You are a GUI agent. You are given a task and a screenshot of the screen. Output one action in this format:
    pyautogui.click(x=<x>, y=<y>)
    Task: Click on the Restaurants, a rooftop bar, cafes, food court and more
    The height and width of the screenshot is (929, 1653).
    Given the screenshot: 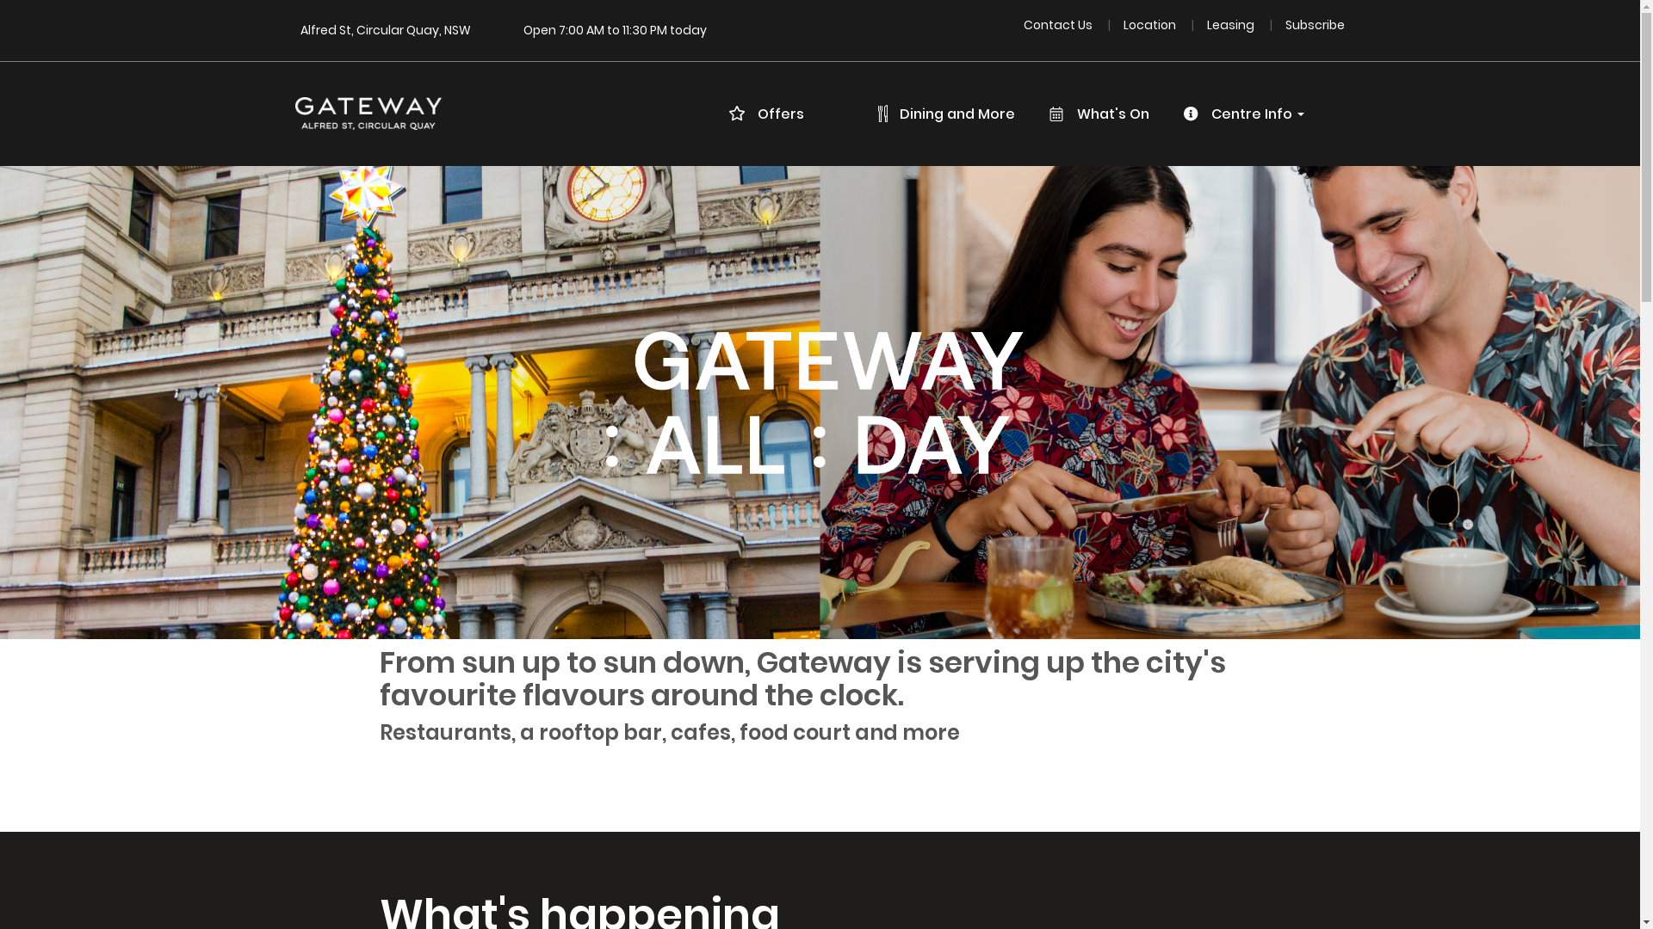 What is the action you would take?
    pyautogui.click(x=672, y=733)
    